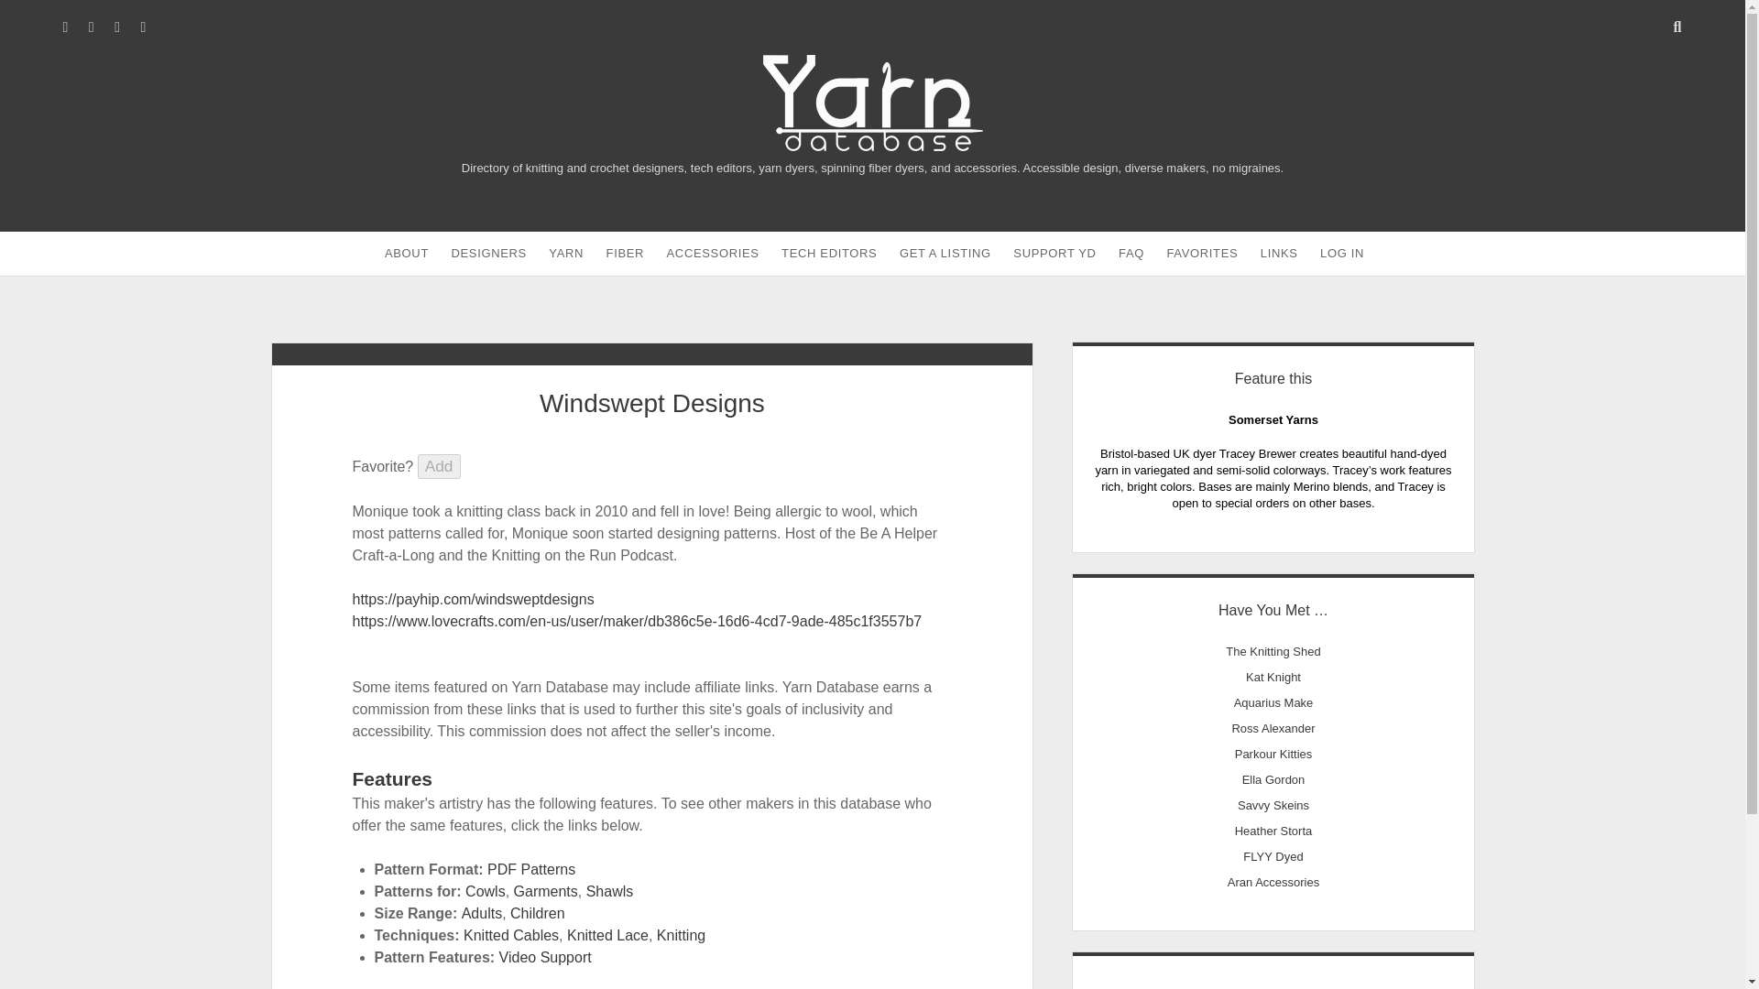 The height and width of the screenshot is (989, 1759). I want to click on TECH EDITORS, so click(828, 253).